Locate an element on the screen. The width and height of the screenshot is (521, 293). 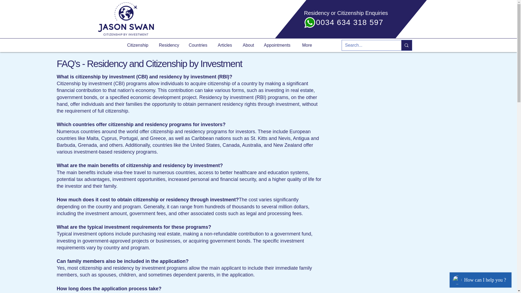
About is located at coordinates (249, 45).